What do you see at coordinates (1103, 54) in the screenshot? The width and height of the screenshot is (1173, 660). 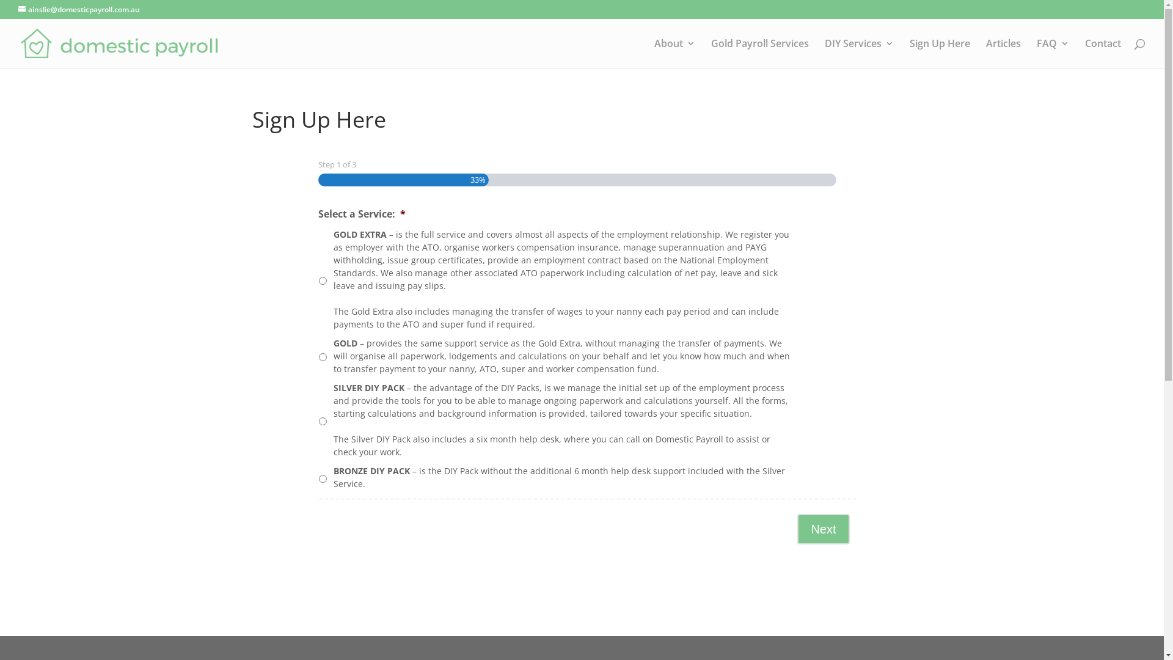 I see `Contact` at bounding box center [1103, 54].